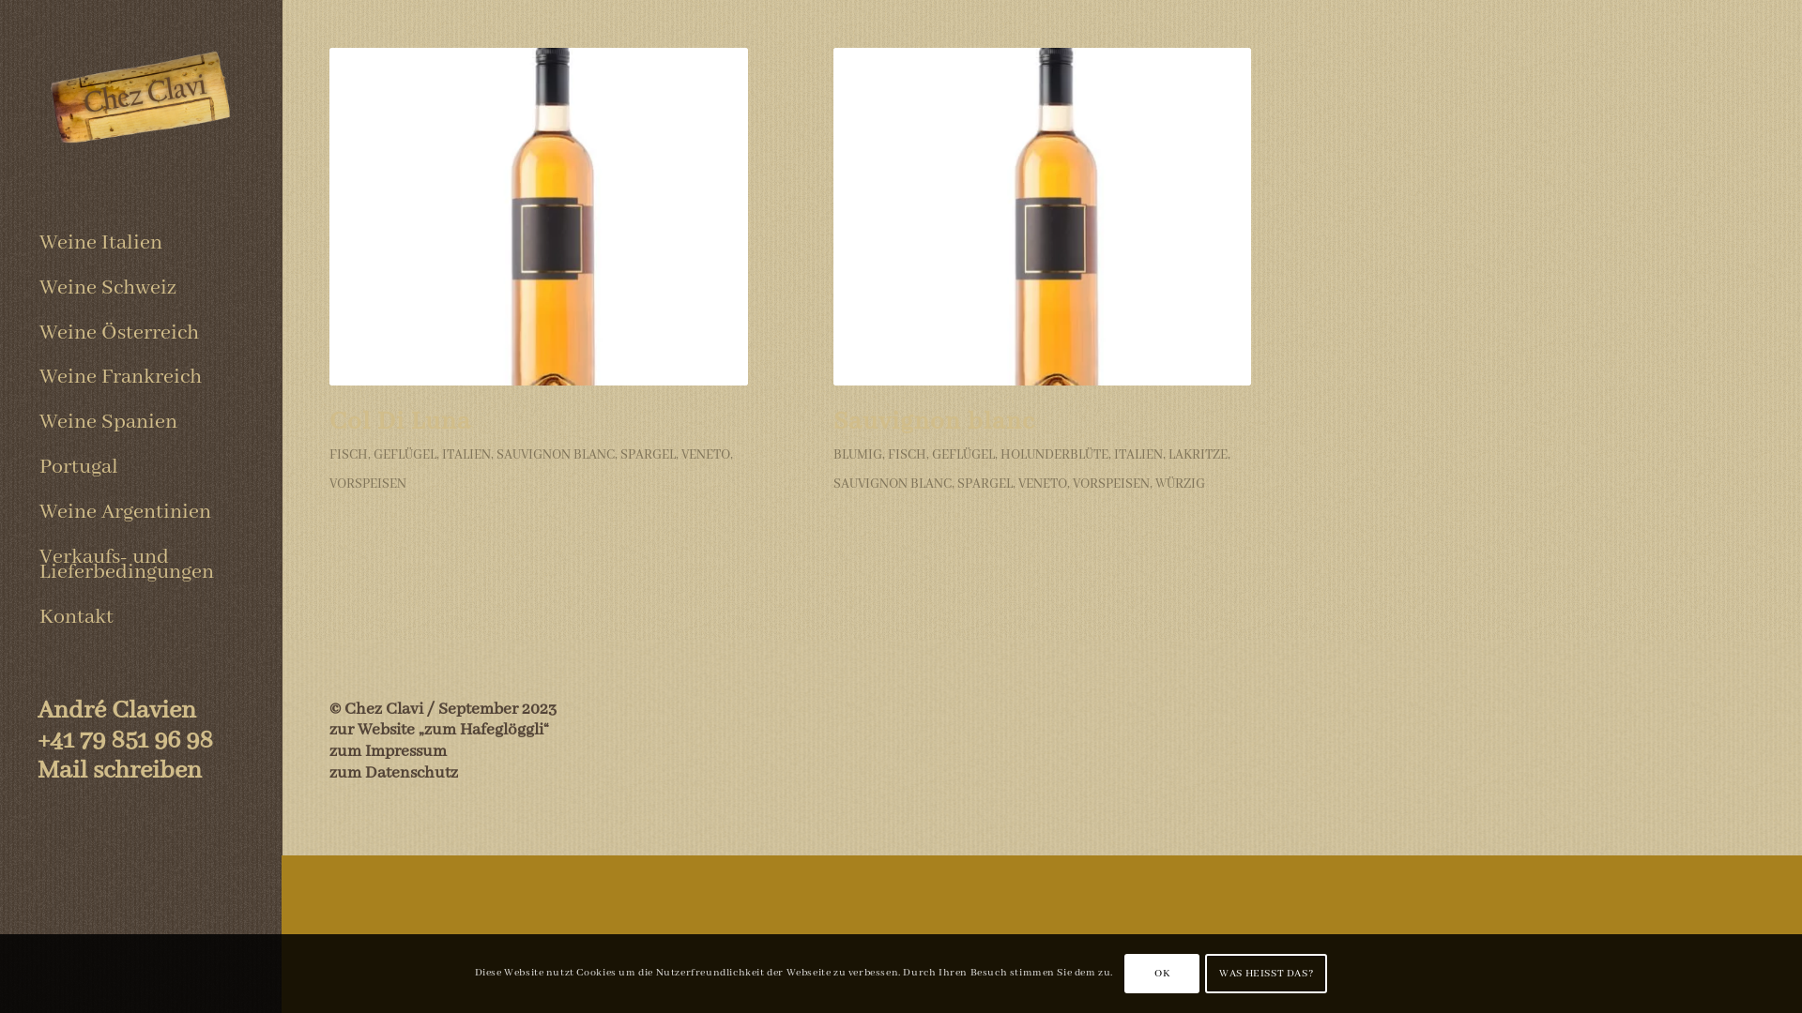  I want to click on Col Di Luna, so click(400, 422).